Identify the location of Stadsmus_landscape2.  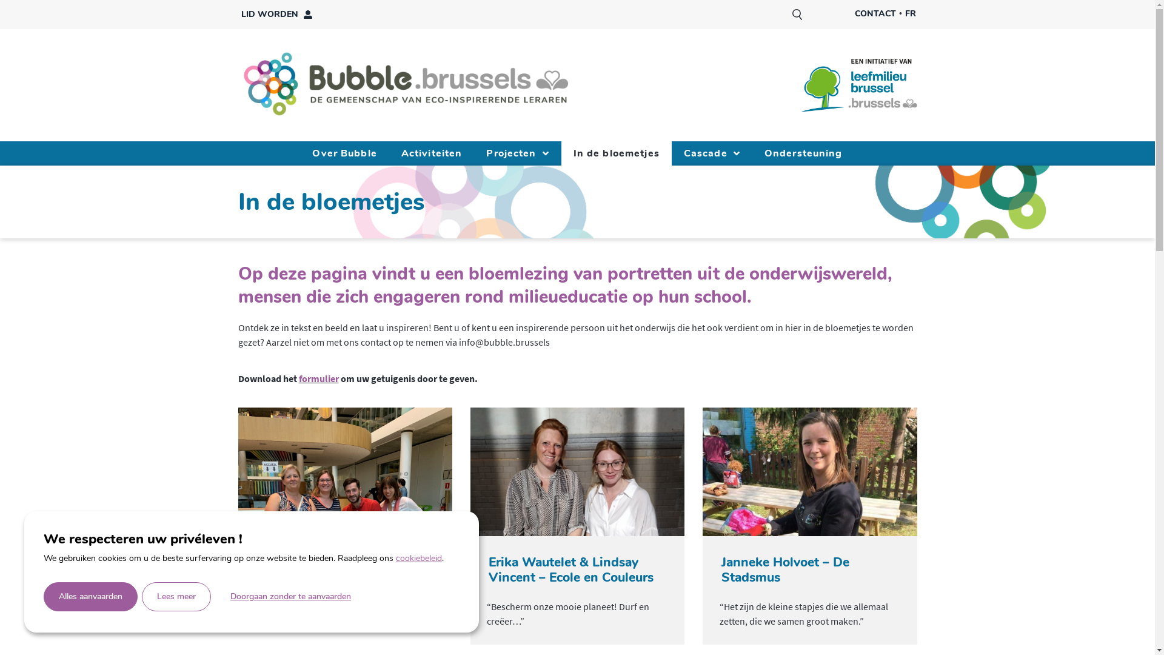
(810, 472).